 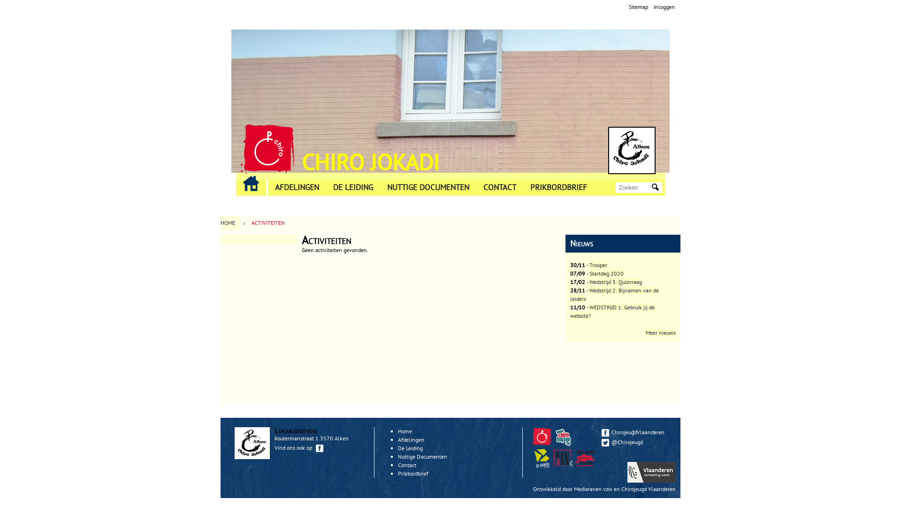 What do you see at coordinates (638, 7) in the screenshot?
I see `Sitemap` at bounding box center [638, 7].